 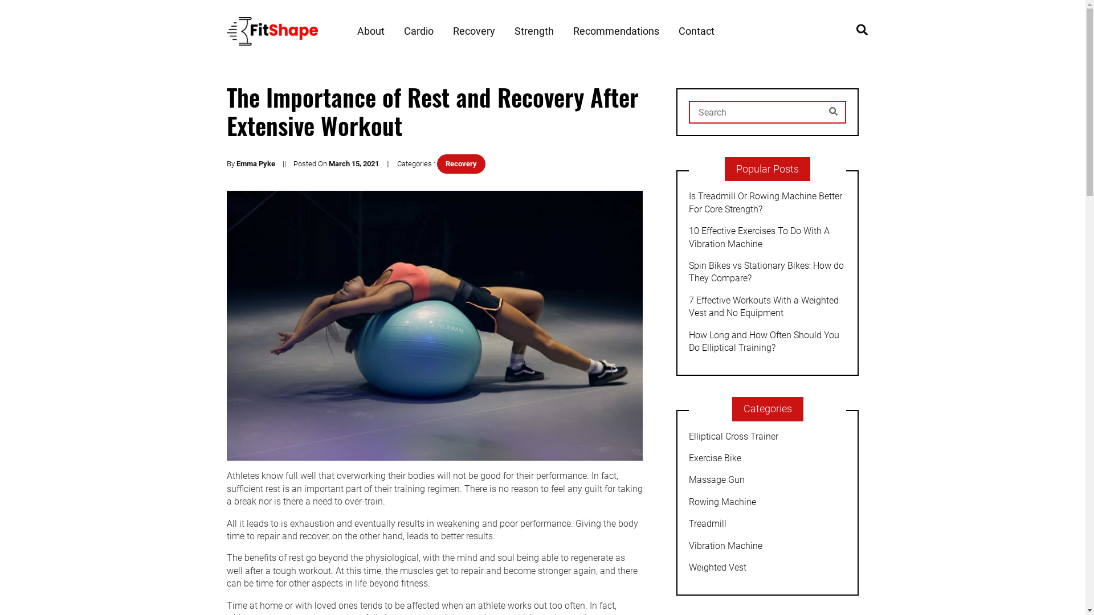 What do you see at coordinates (460, 163) in the screenshot?
I see `Recovery` at bounding box center [460, 163].